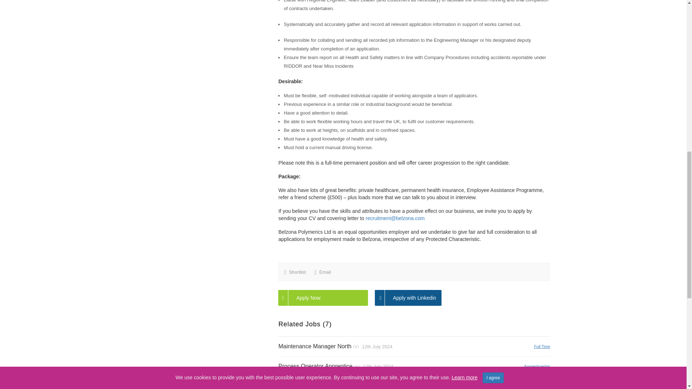 The height and width of the screenshot is (389, 692). Describe the element at coordinates (408, 298) in the screenshot. I see `Apply with Linkedin` at that location.